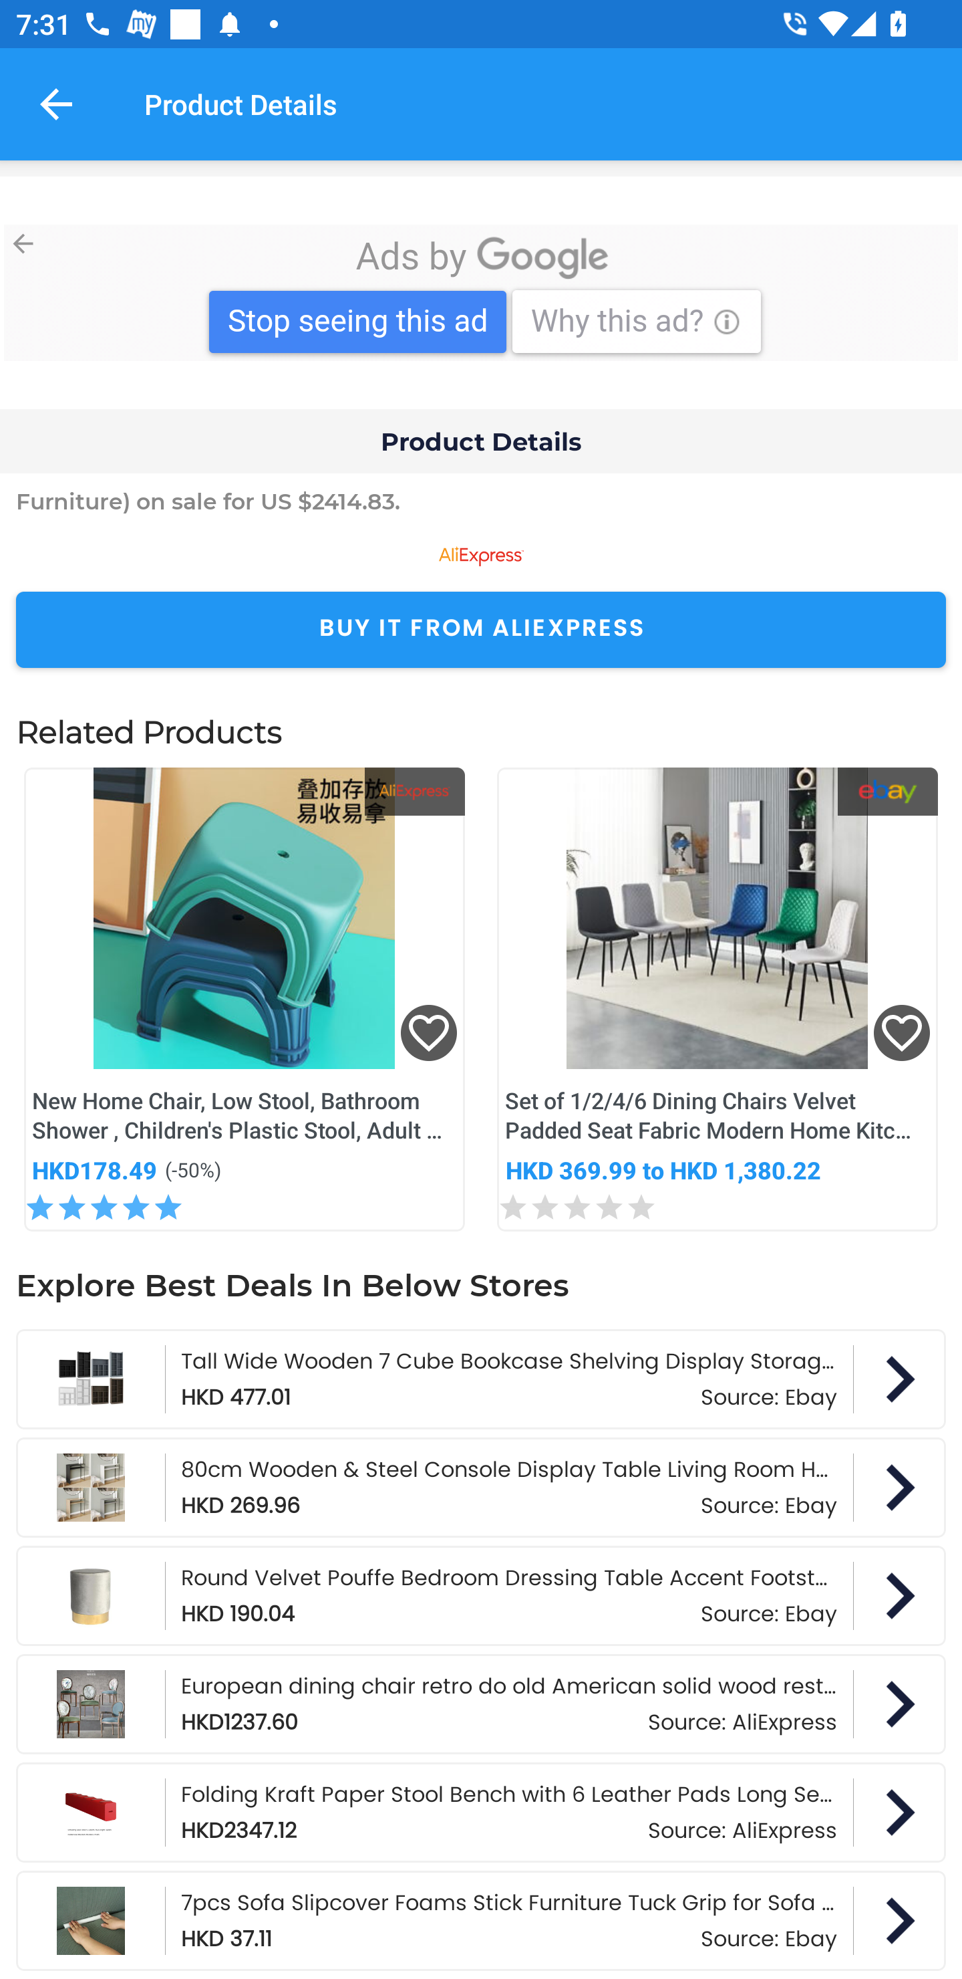 The image size is (962, 1979). I want to click on BUY IT FROM ALIEXPRESS, so click(481, 630).